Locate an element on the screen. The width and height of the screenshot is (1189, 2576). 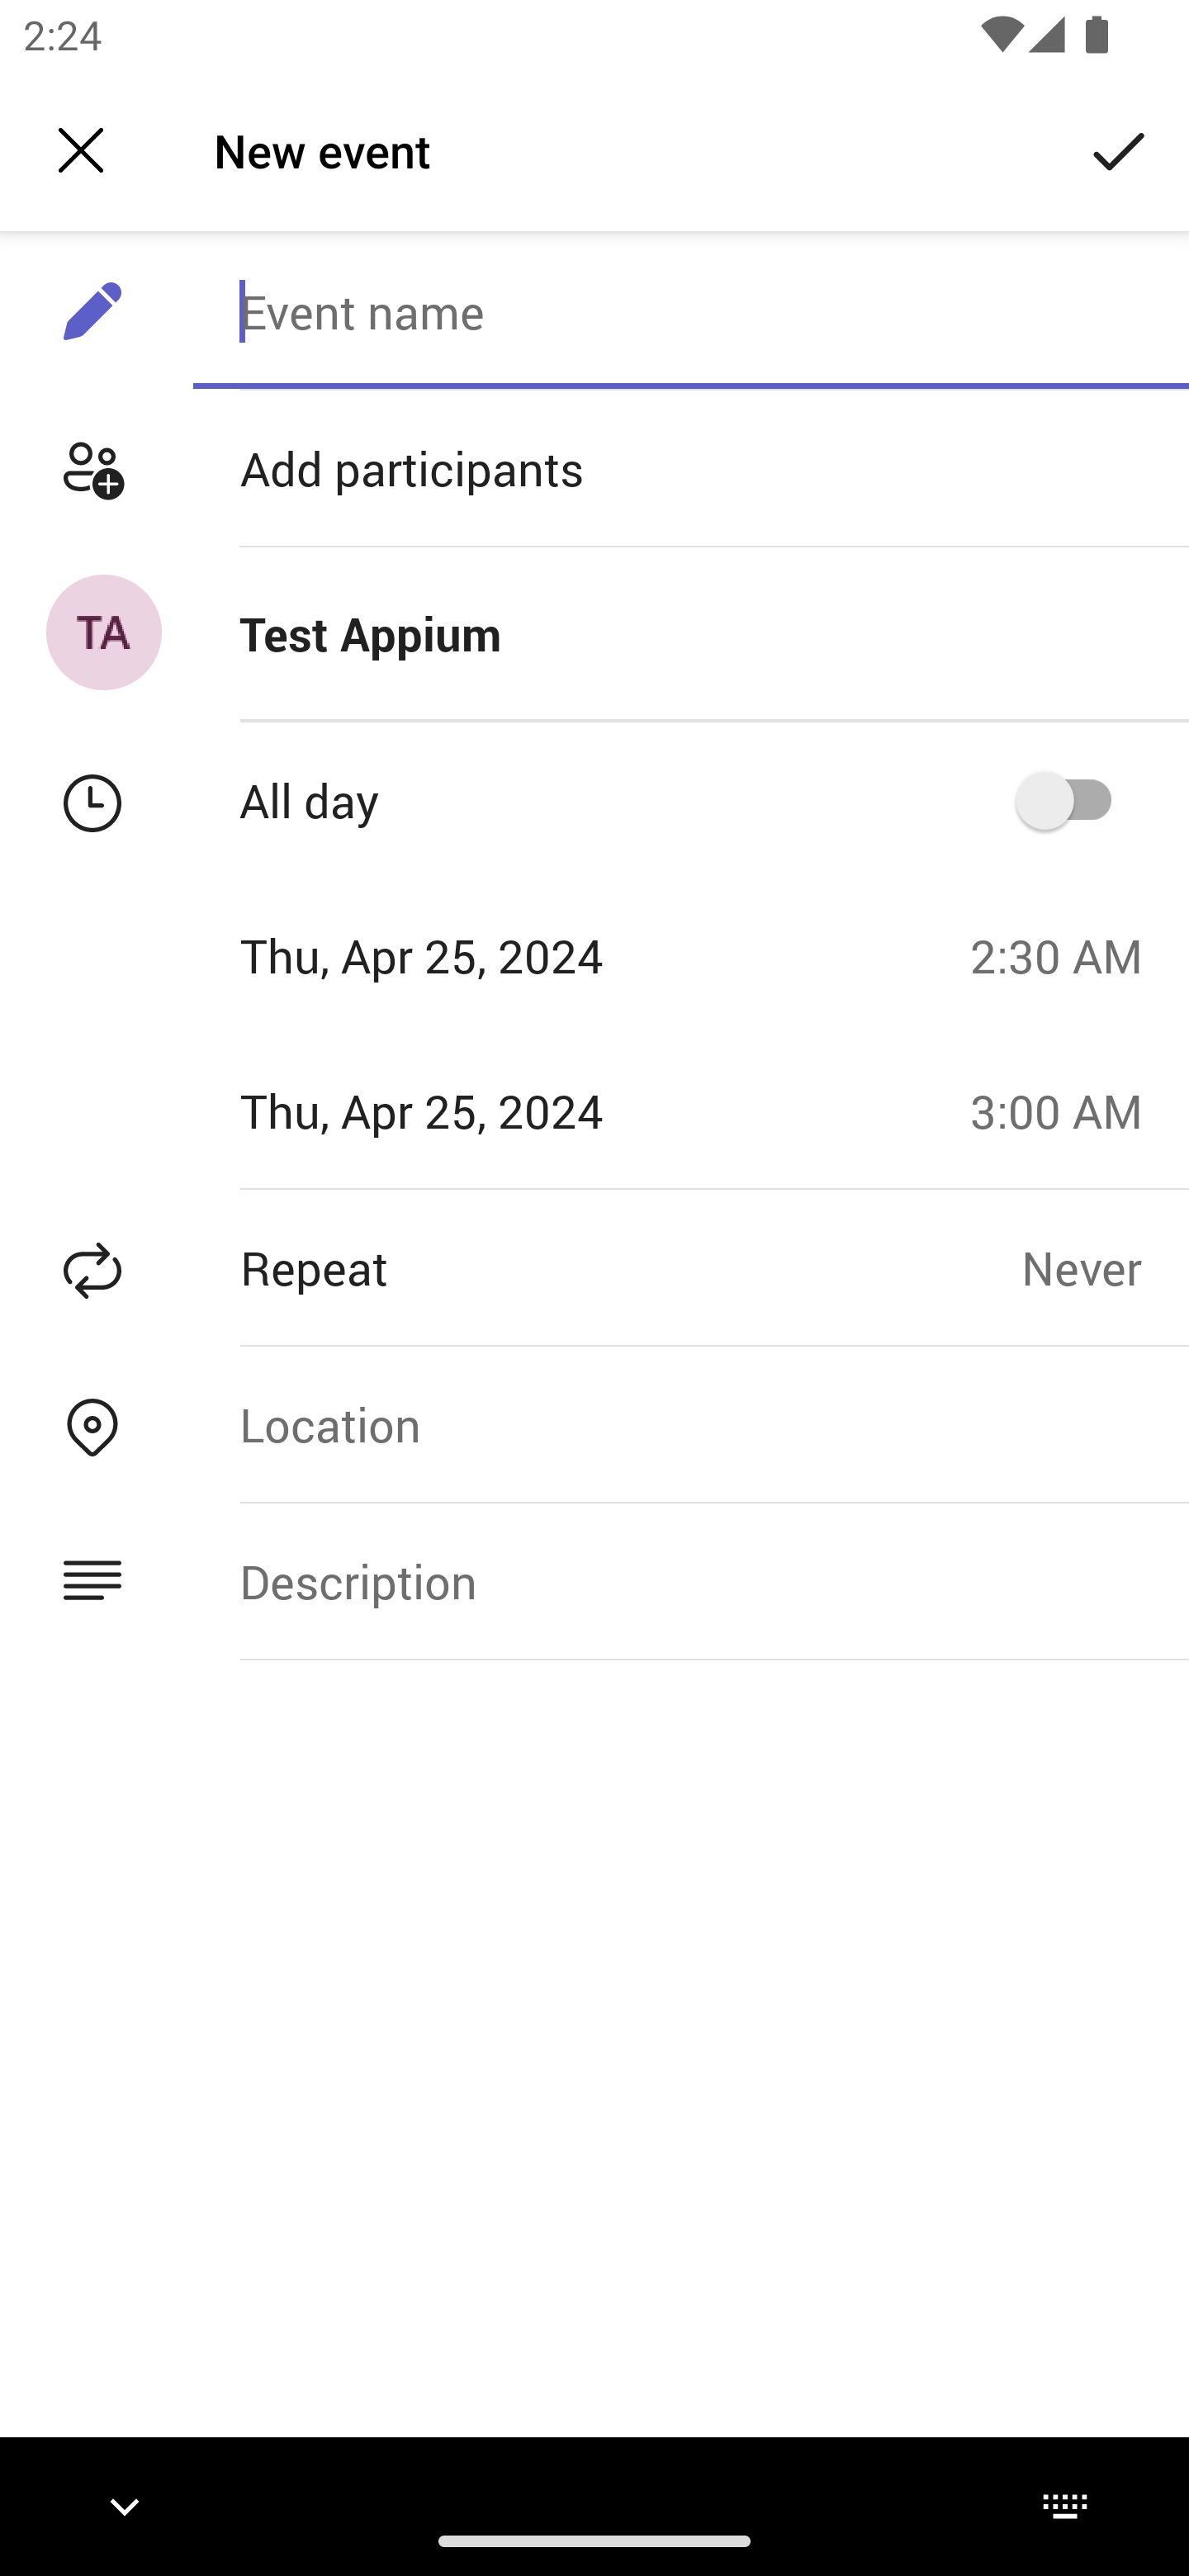
Thu, Apr 25, 2024 Starts Thursday Apr 25, 2024 is located at coordinates (474, 955).